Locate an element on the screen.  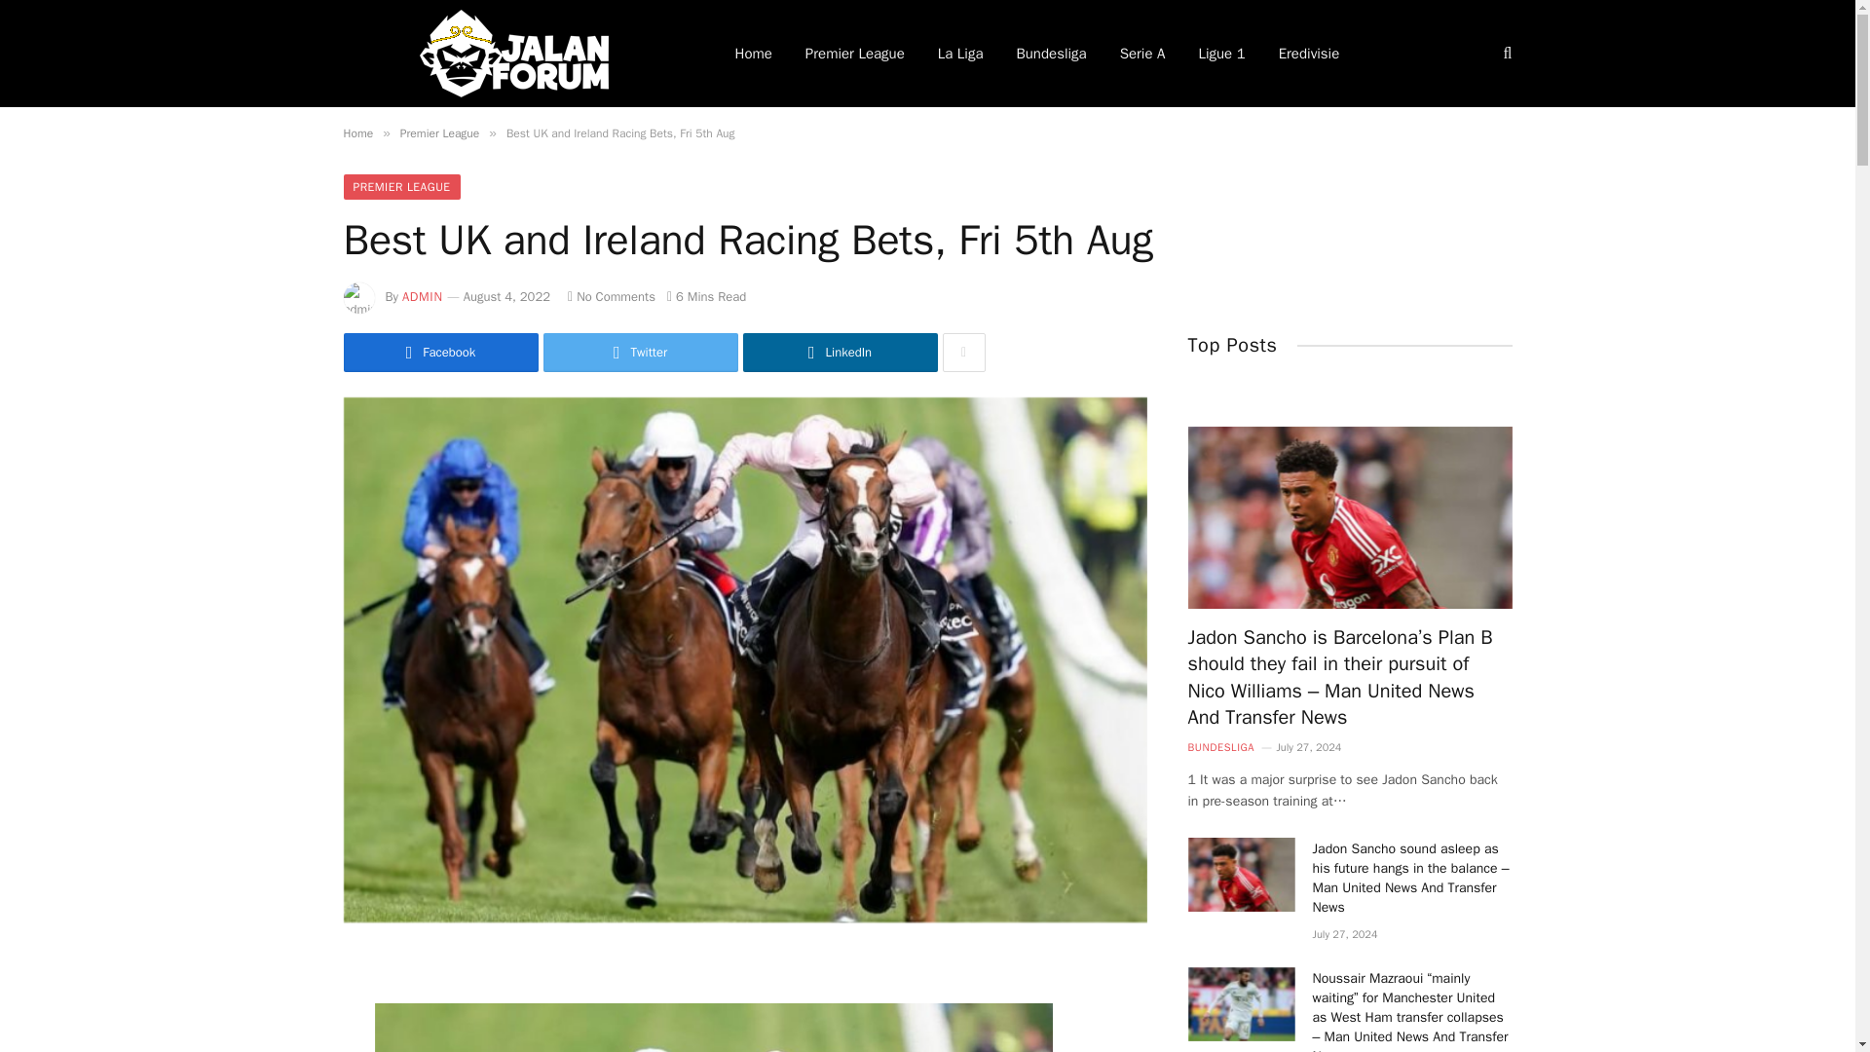
ADMIN is located at coordinates (423, 296).